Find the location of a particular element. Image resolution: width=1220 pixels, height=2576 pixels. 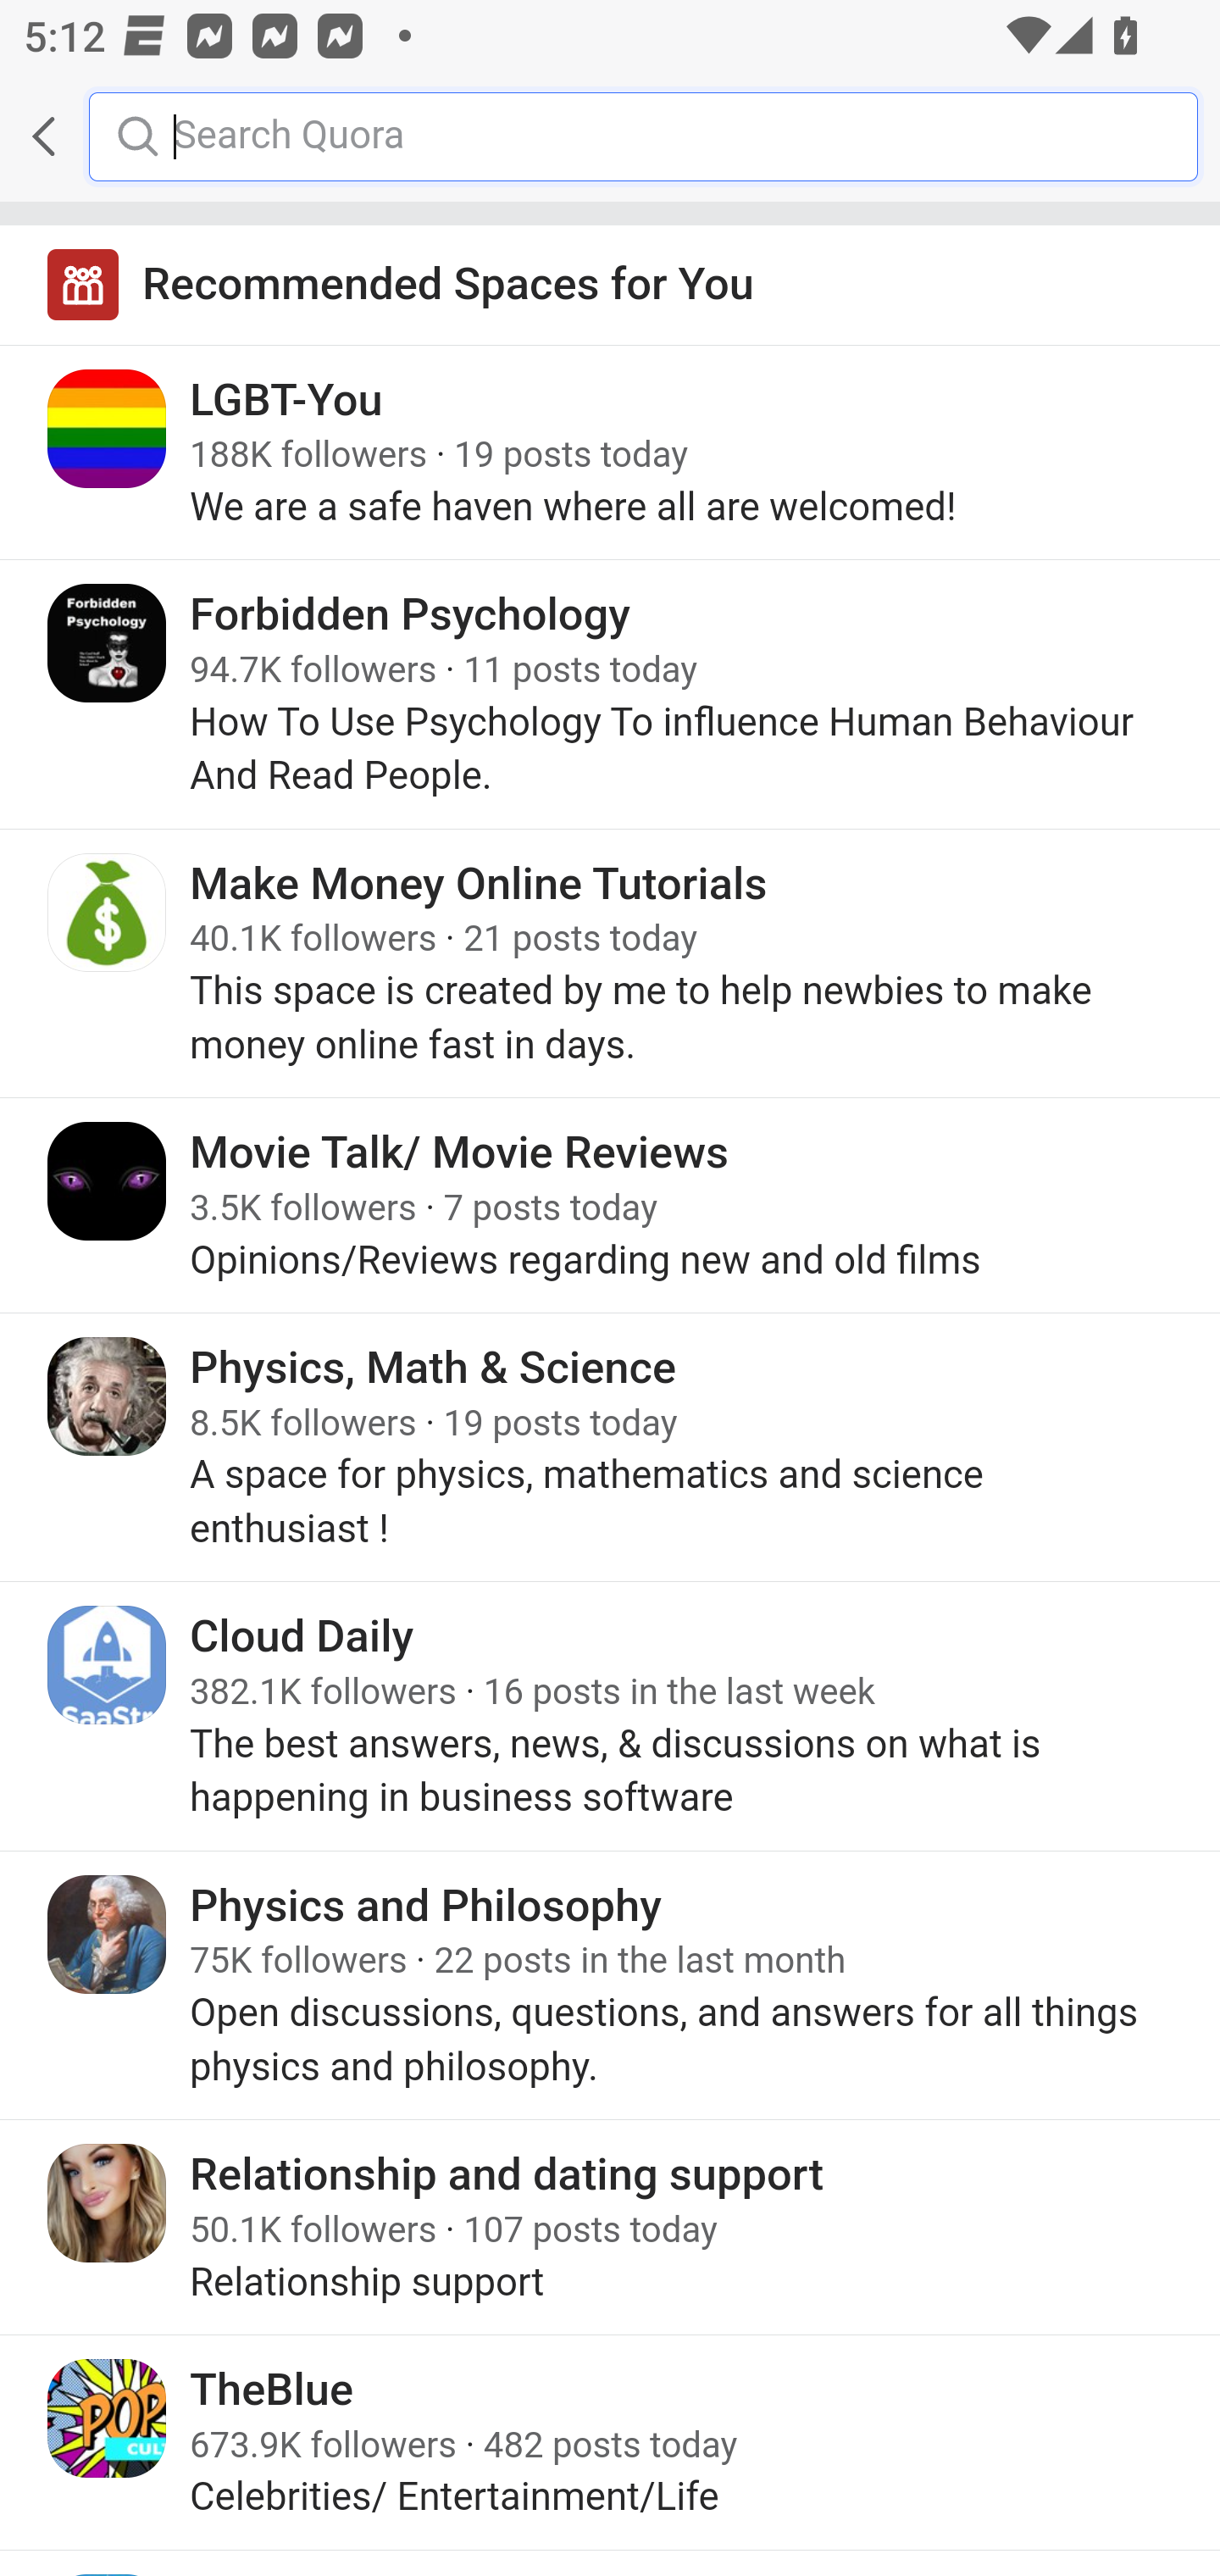

Icon for Physics and Philosophy is located at coordinates (108, 1935).